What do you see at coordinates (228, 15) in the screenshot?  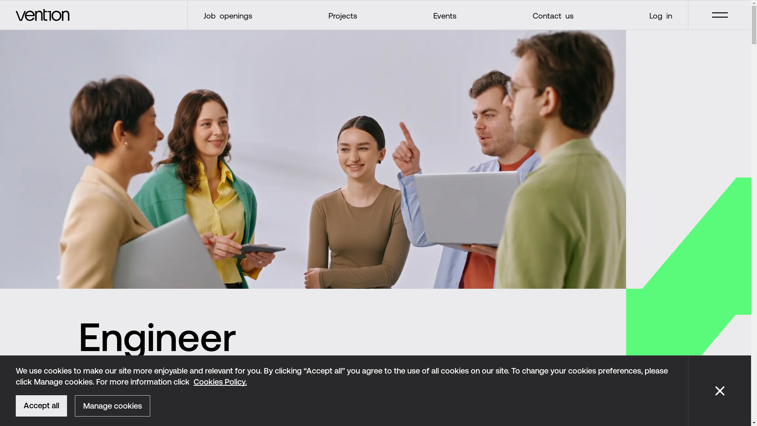 I see `Job openings` at bounding box center [228, 15].